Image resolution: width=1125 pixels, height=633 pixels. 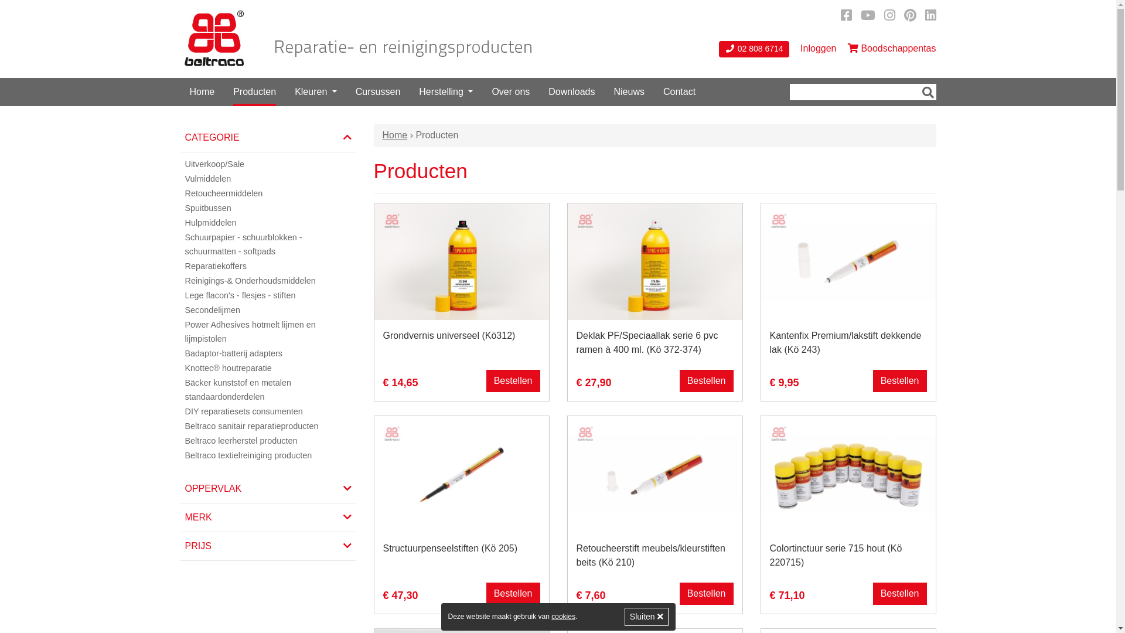 What do you see at coordinates (378, 92) in the screenshot?
I see `Cursussen` at bounding box center [378, 92].